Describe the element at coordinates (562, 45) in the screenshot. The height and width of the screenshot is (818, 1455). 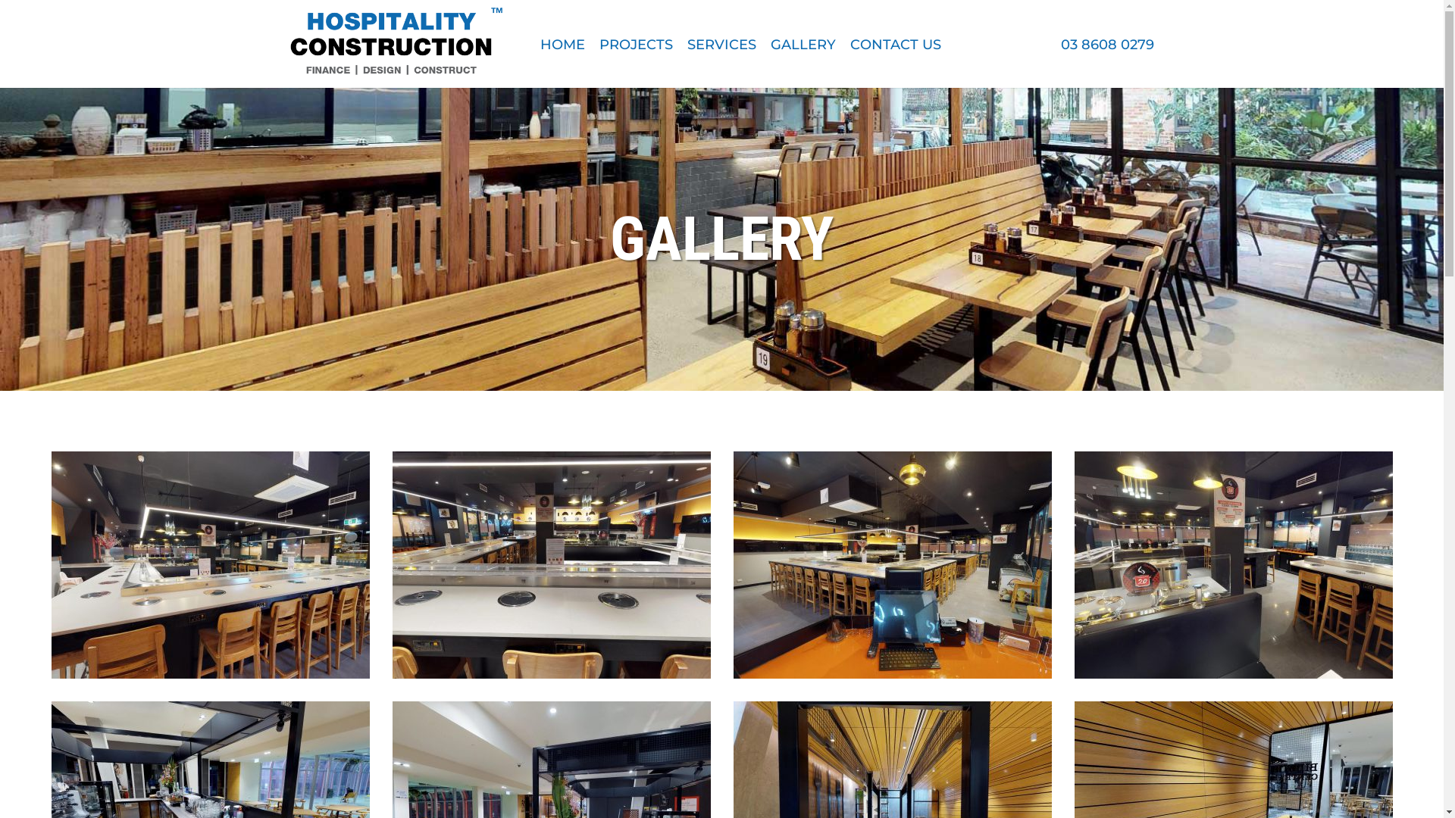
I see `HOME` at that location.